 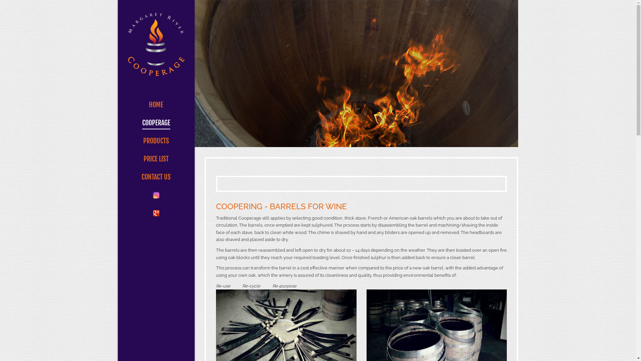 I want to click on PRICE LIST, so click(x=156, y=159).